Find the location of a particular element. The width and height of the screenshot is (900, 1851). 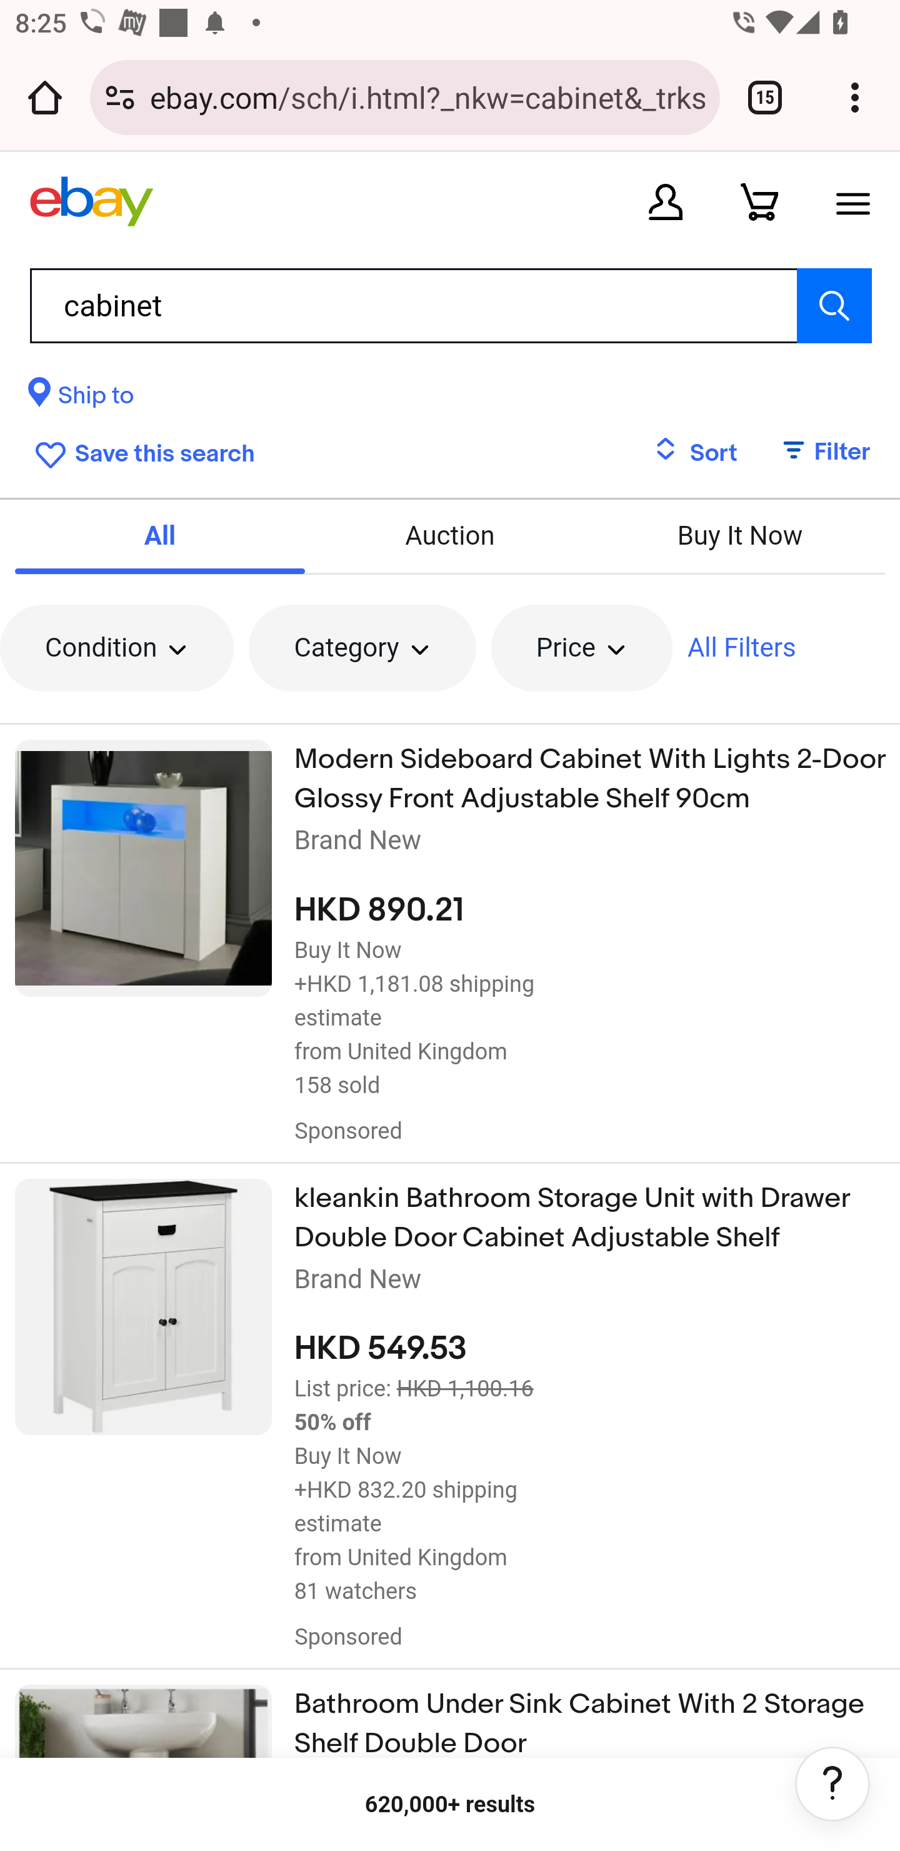

Sort is located at coordinates (695, 453).